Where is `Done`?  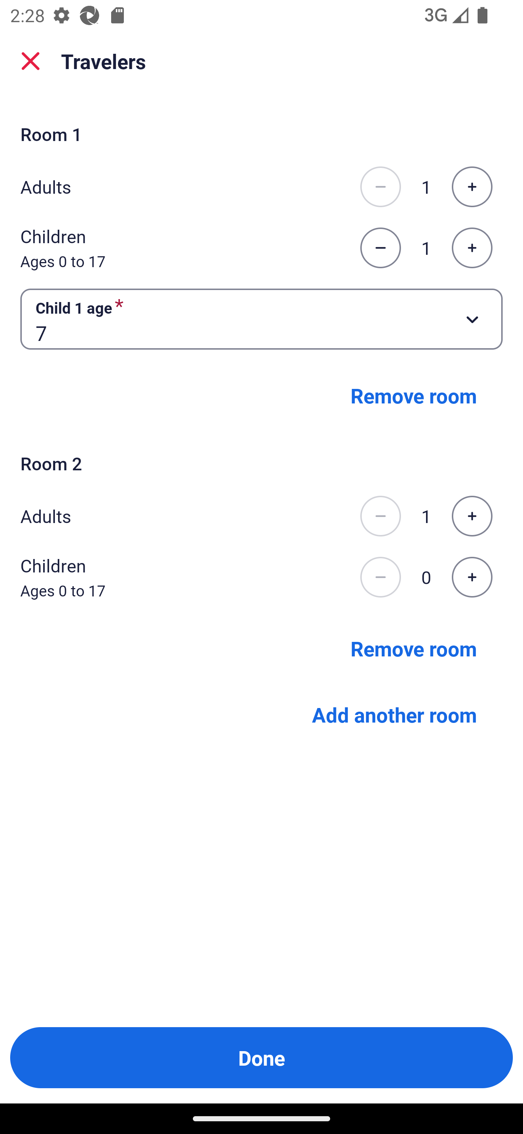 Done is located at coordinates (261, 1058).